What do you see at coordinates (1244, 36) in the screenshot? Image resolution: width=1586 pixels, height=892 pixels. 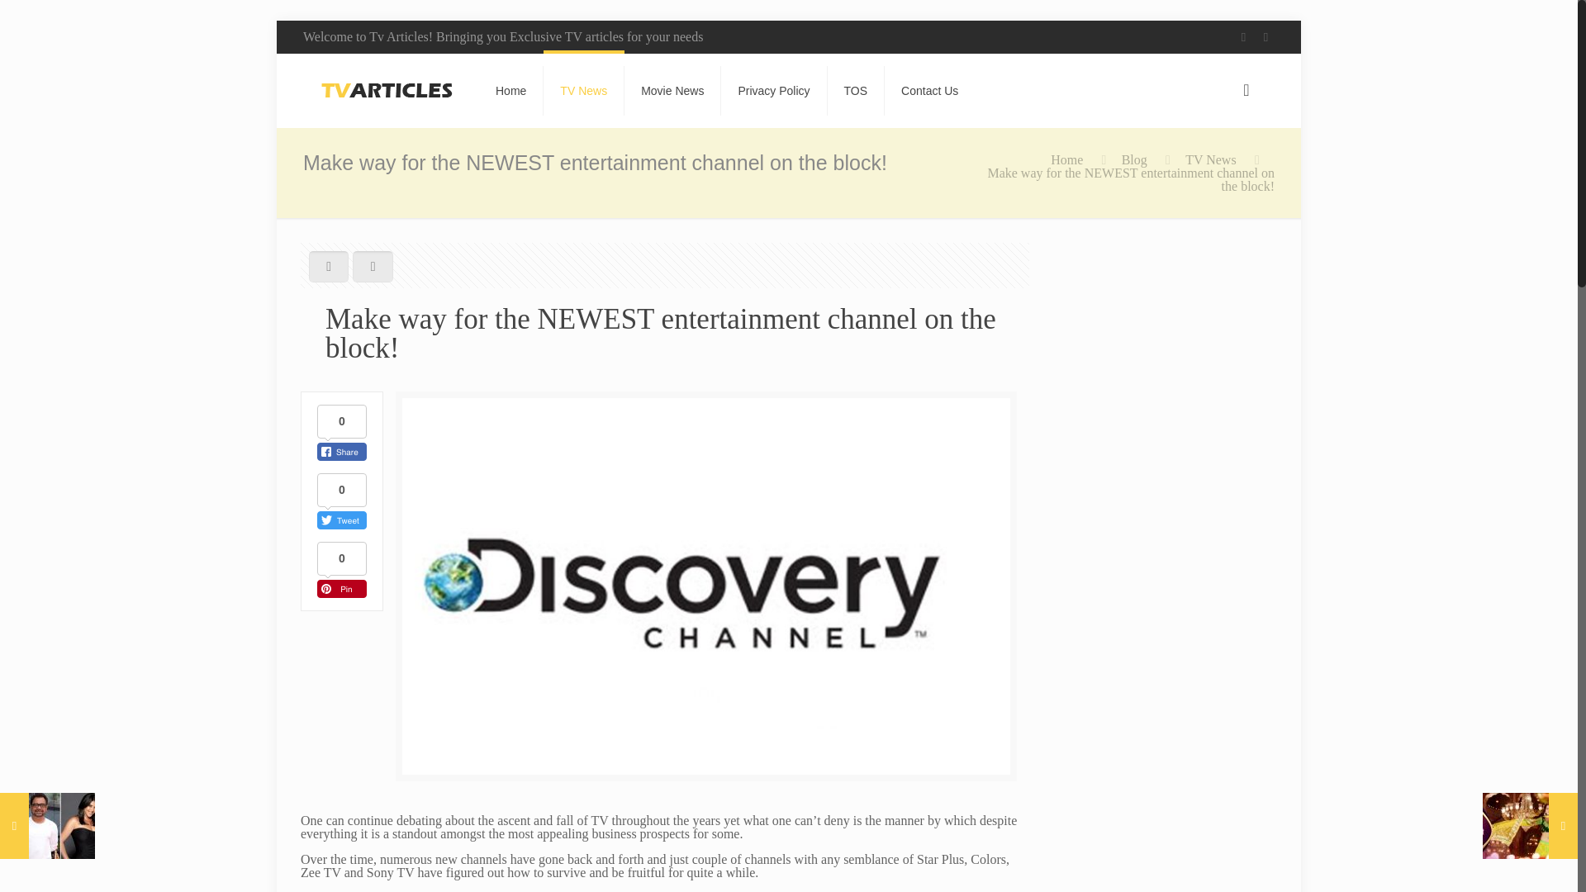 I see `Facebook` at bounding box center [1244, 36].